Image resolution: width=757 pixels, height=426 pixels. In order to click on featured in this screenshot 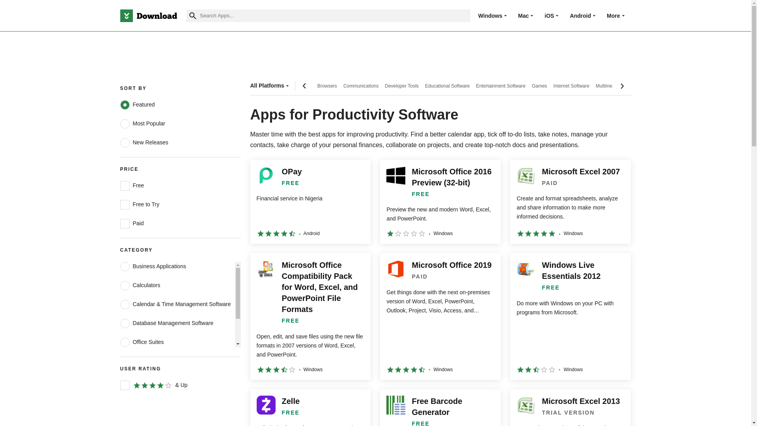, I will do `click(125, 105)`.